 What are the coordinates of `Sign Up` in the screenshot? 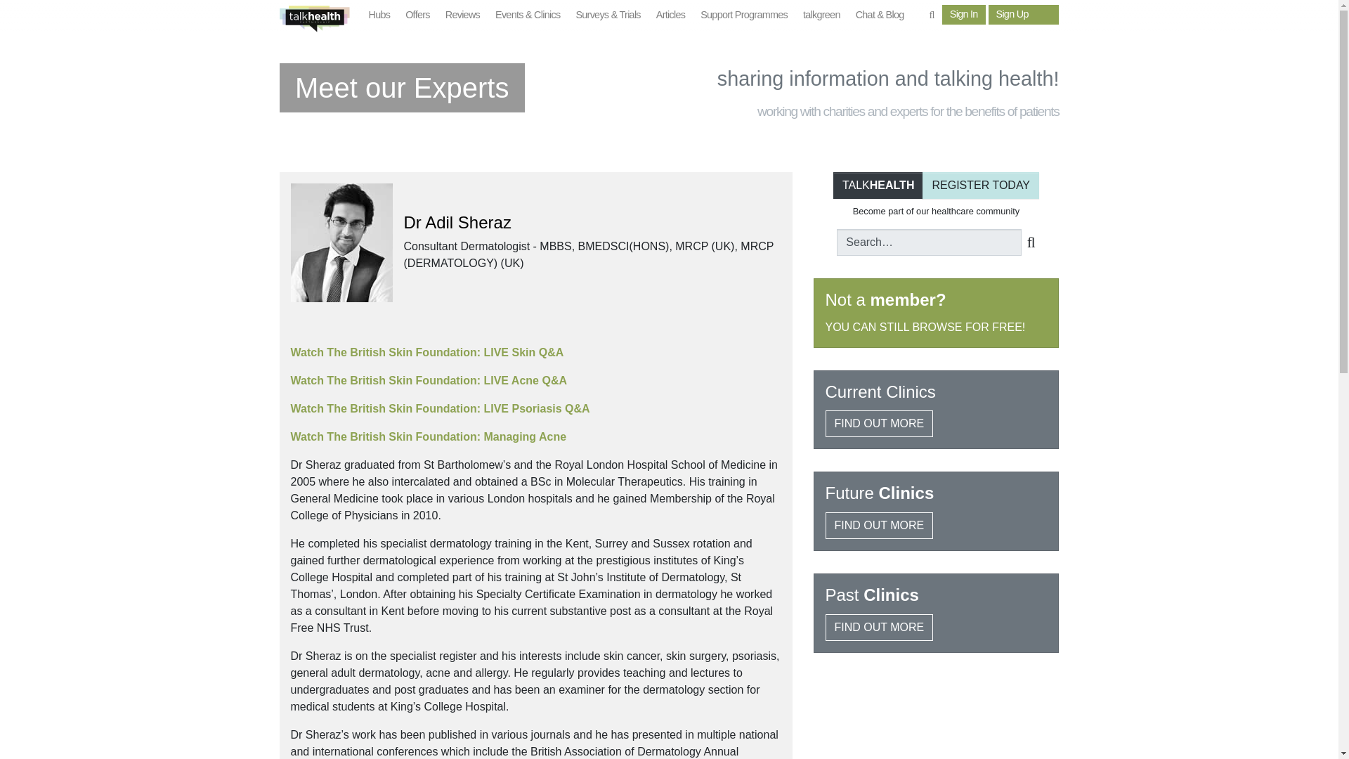 It's located at (1012, 14).